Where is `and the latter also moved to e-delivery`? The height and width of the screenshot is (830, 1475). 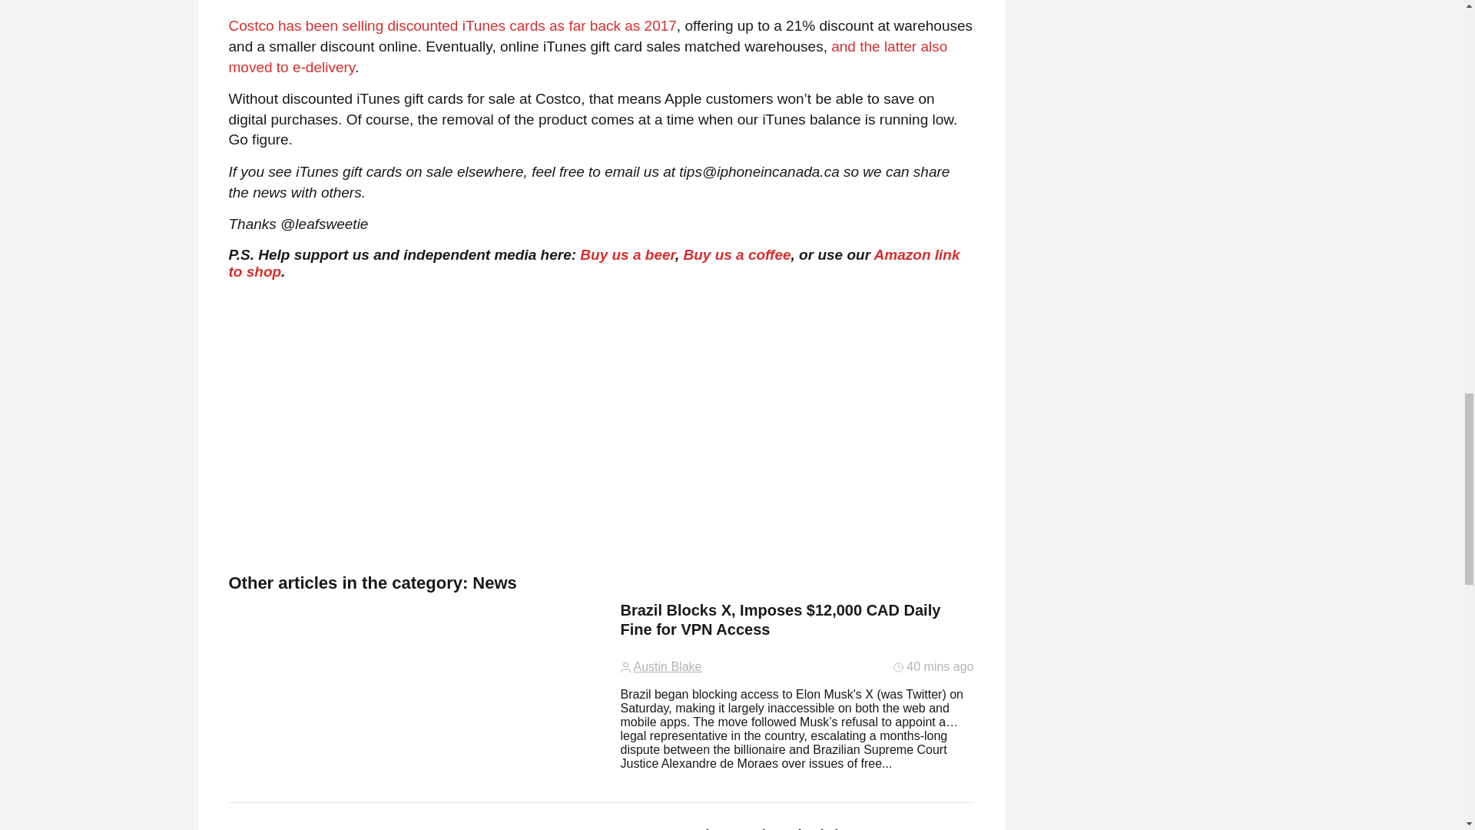 and the latter also moved to e-delivery is located at coordinates (588, 57).